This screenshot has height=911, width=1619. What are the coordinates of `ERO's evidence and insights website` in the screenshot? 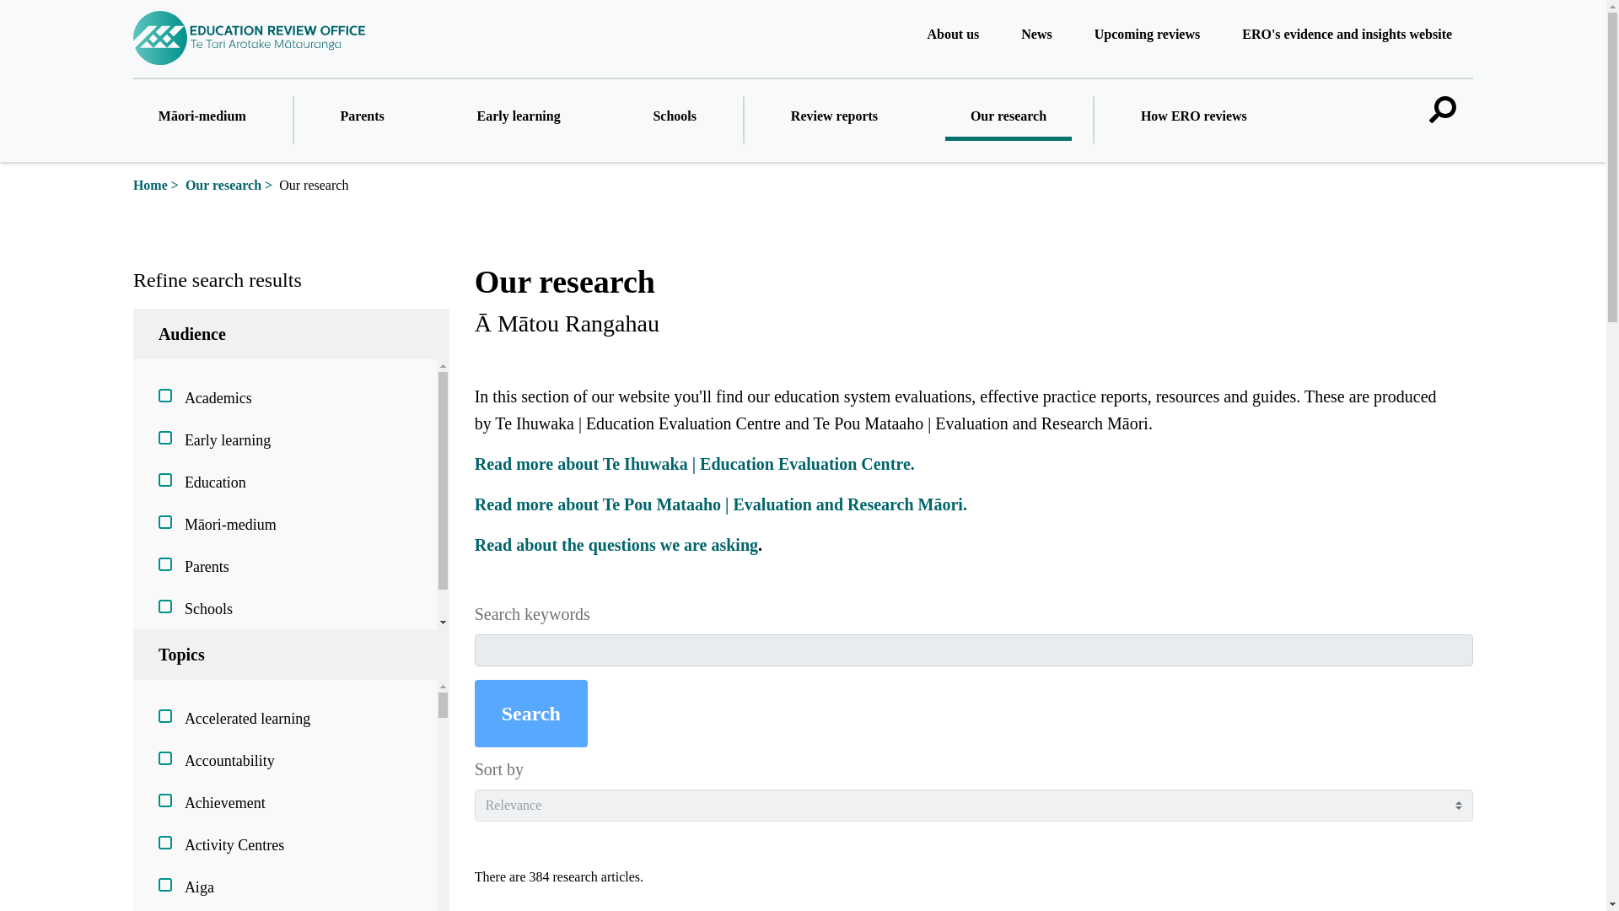 It's located at (1347, 37).